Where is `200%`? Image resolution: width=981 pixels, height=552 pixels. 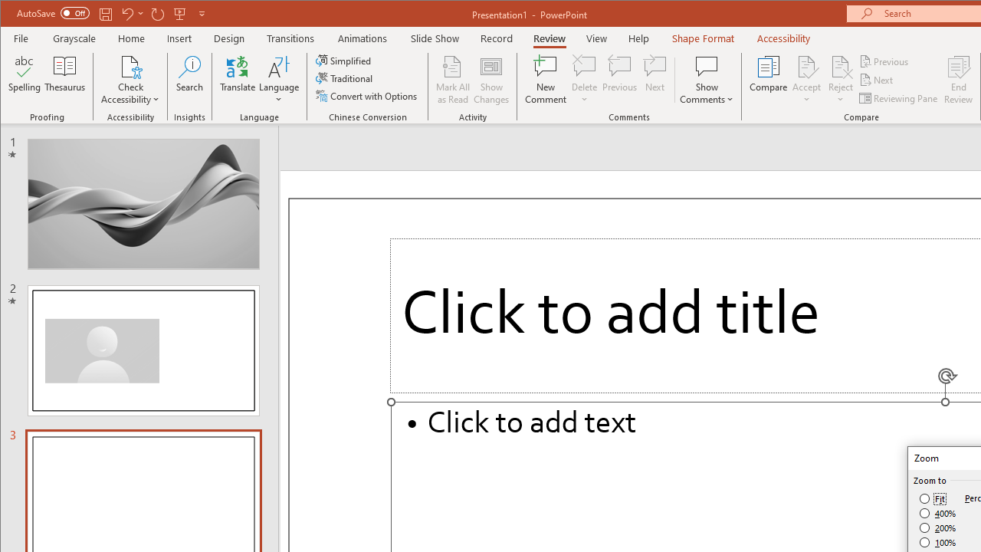
200% is located at coordinates (938, 527).